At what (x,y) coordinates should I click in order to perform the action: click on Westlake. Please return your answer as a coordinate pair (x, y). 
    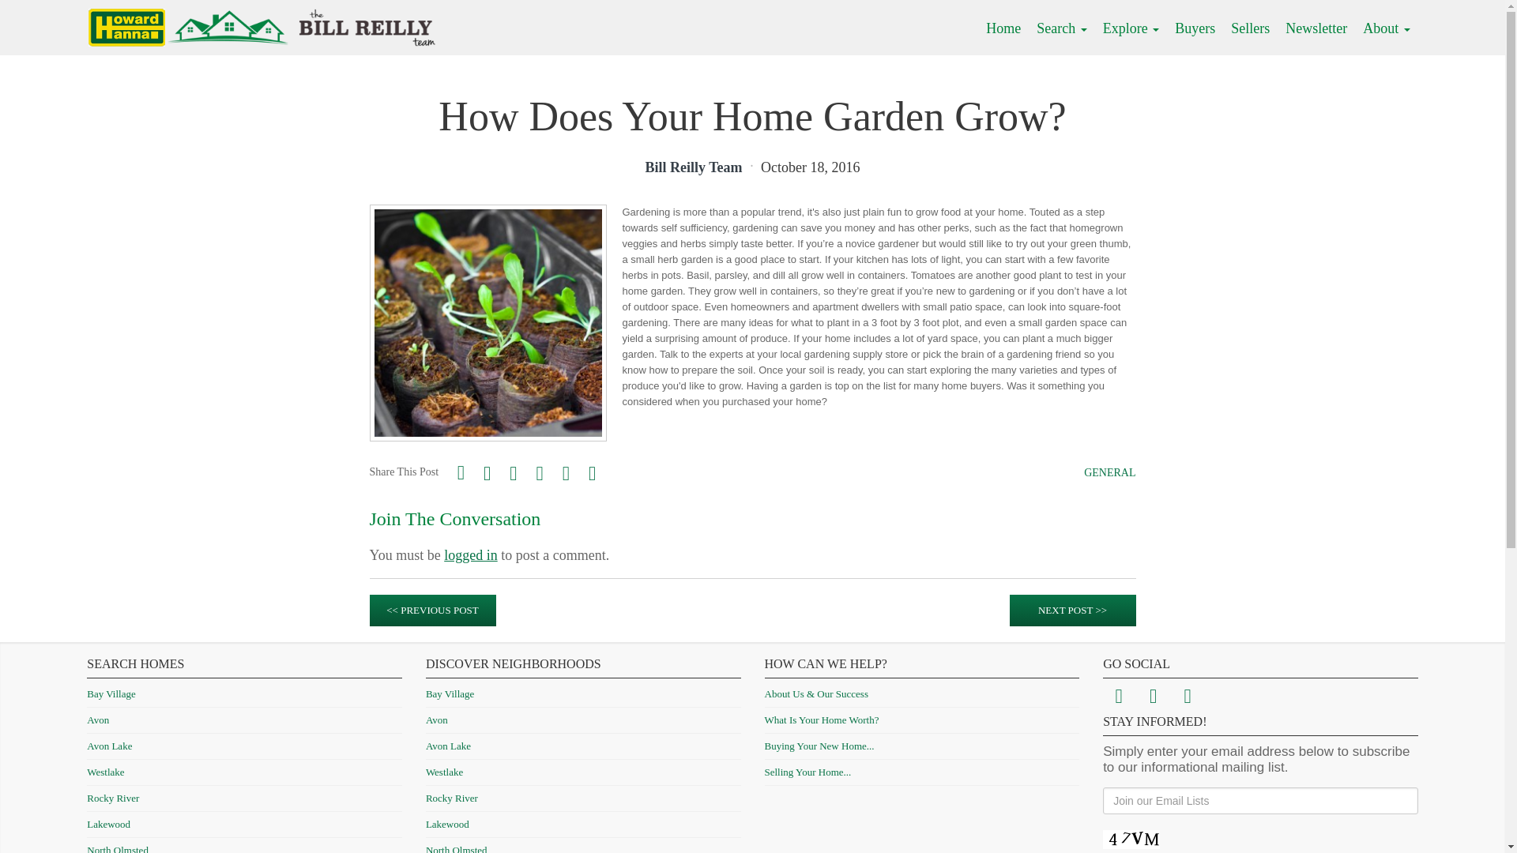
    Looking at the image, I should click on (105, 771).